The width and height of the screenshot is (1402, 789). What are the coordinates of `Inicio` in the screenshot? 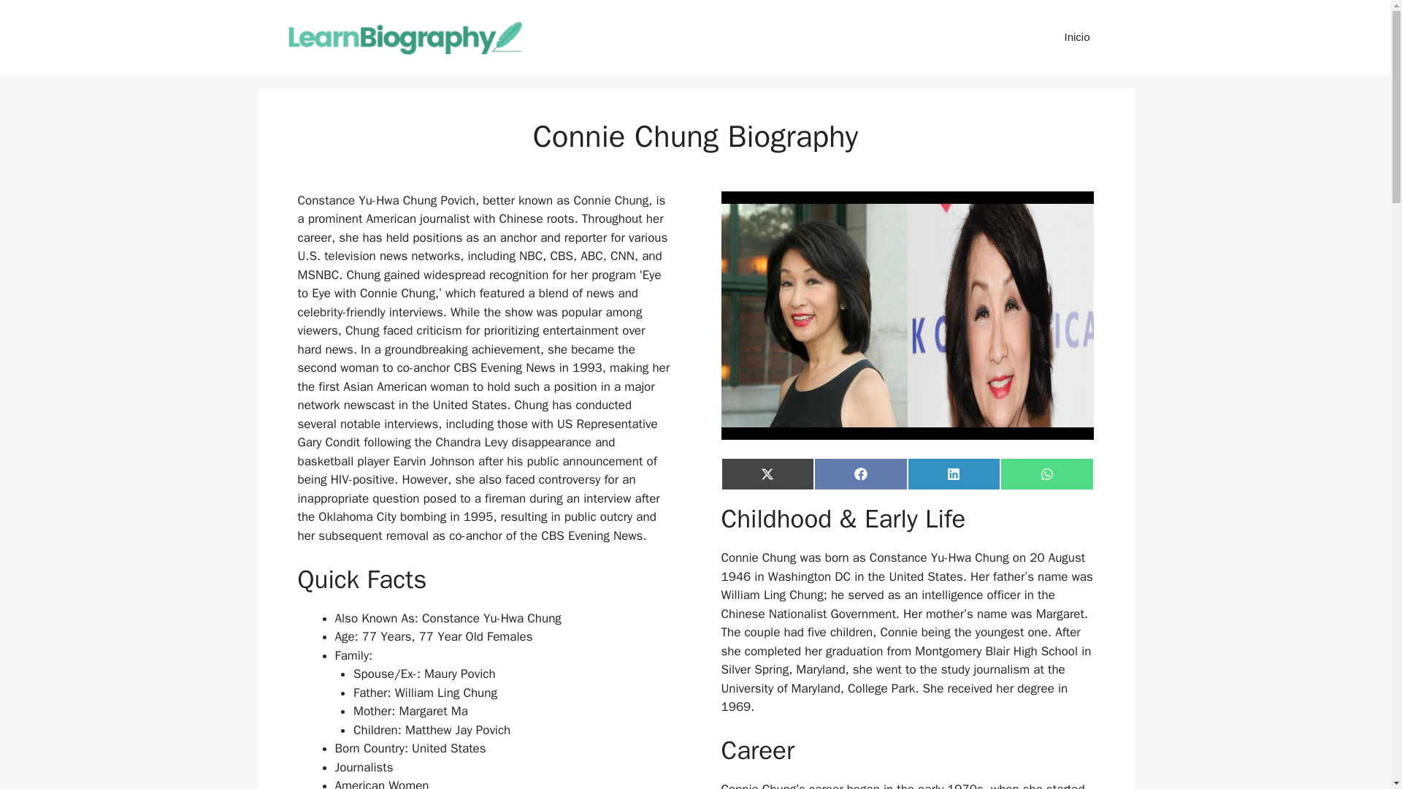 It's located at (1076, 37).